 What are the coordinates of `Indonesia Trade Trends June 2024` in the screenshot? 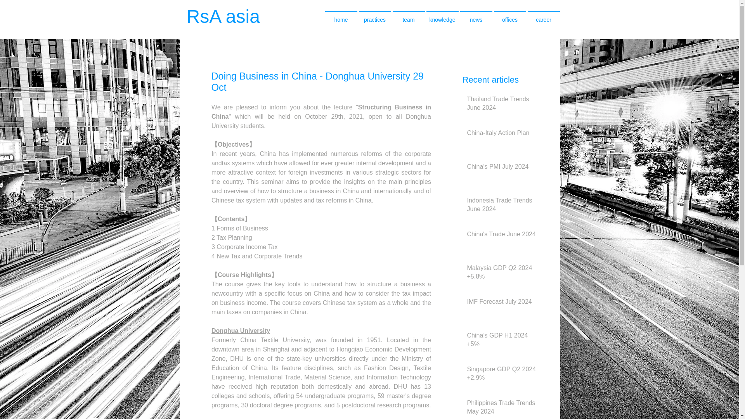 It's located at (502, 206).